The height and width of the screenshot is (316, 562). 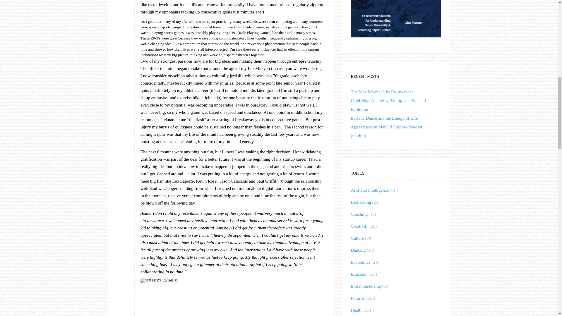 What do you see at coordinates (370, 190) in the screenshot?
I see `Artificial Intelligence` at bounding box center [370, 190].